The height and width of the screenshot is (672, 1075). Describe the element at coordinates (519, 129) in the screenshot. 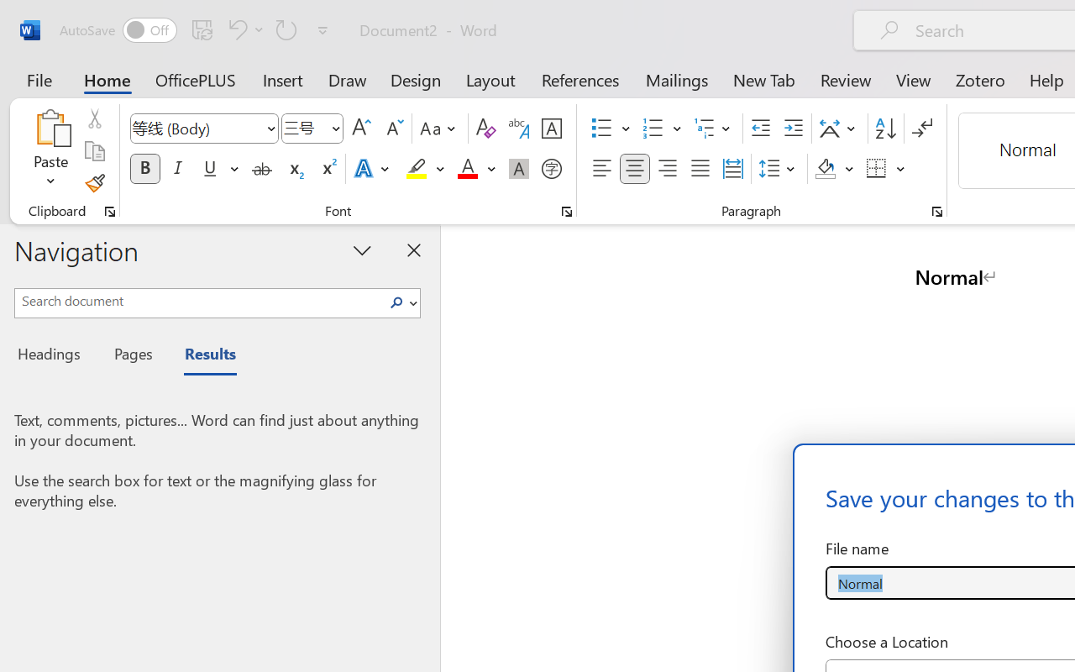

I see `Phonetic Guide...` at that location.